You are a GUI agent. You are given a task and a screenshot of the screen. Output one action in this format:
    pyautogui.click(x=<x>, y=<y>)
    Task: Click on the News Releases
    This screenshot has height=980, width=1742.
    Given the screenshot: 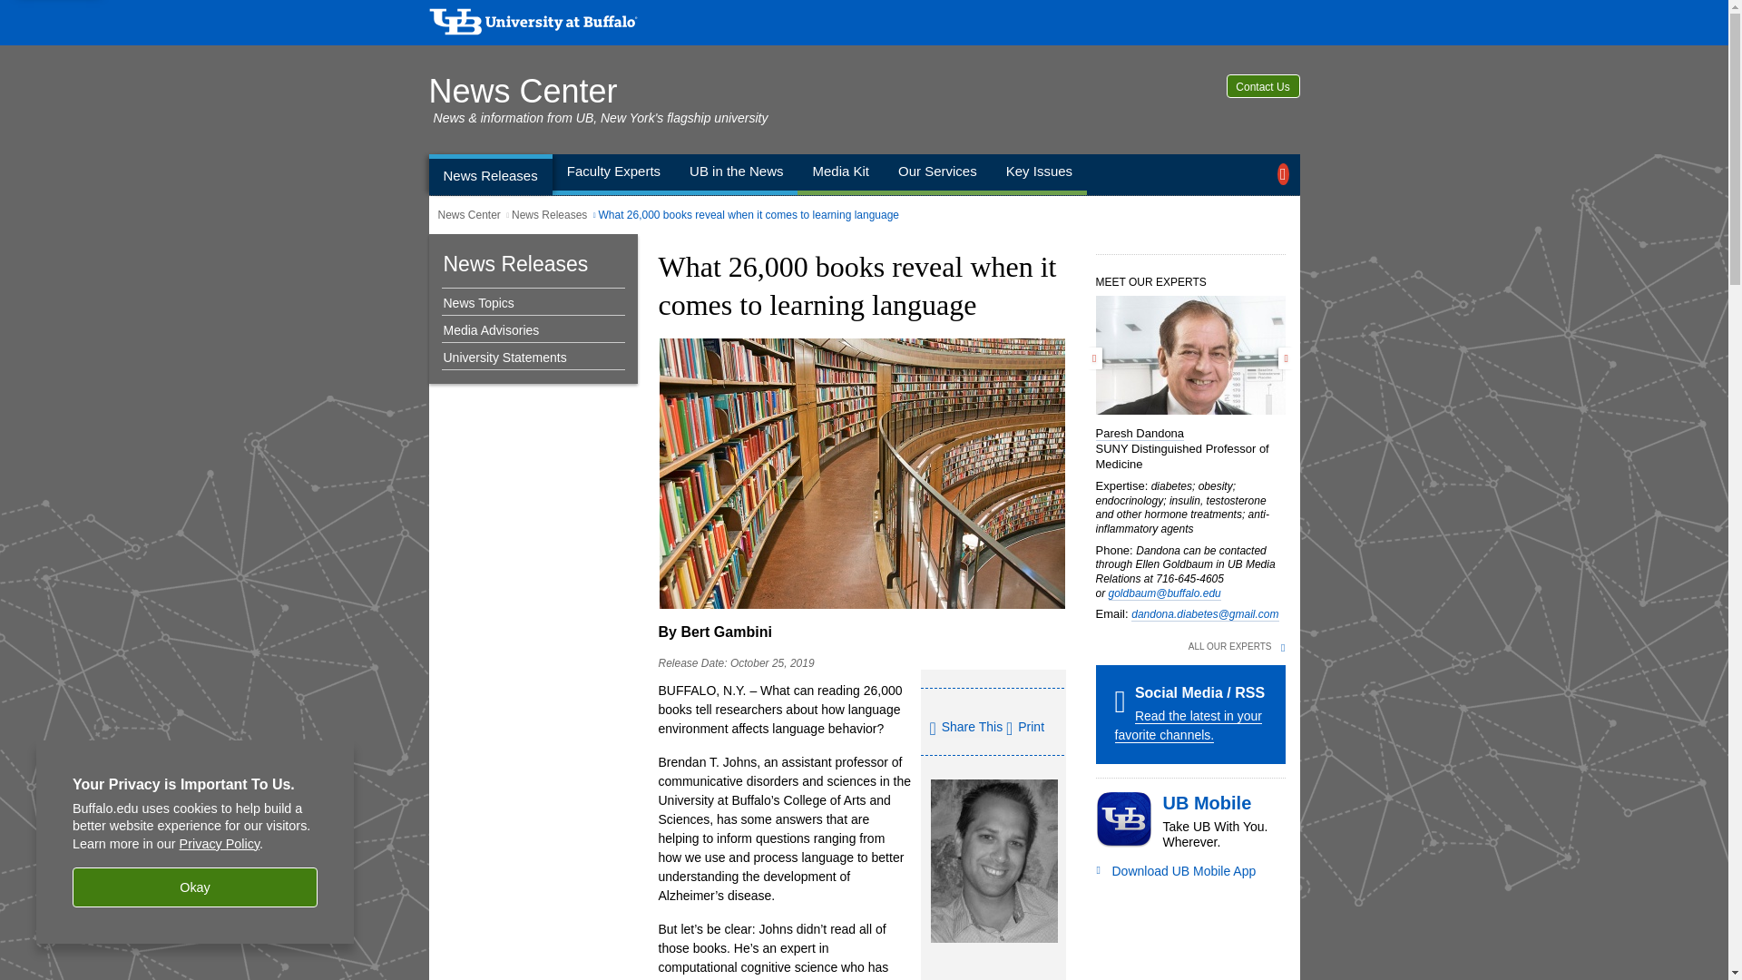 What is the action you would take?
    pyautogui.click(x=550, y=215)
    